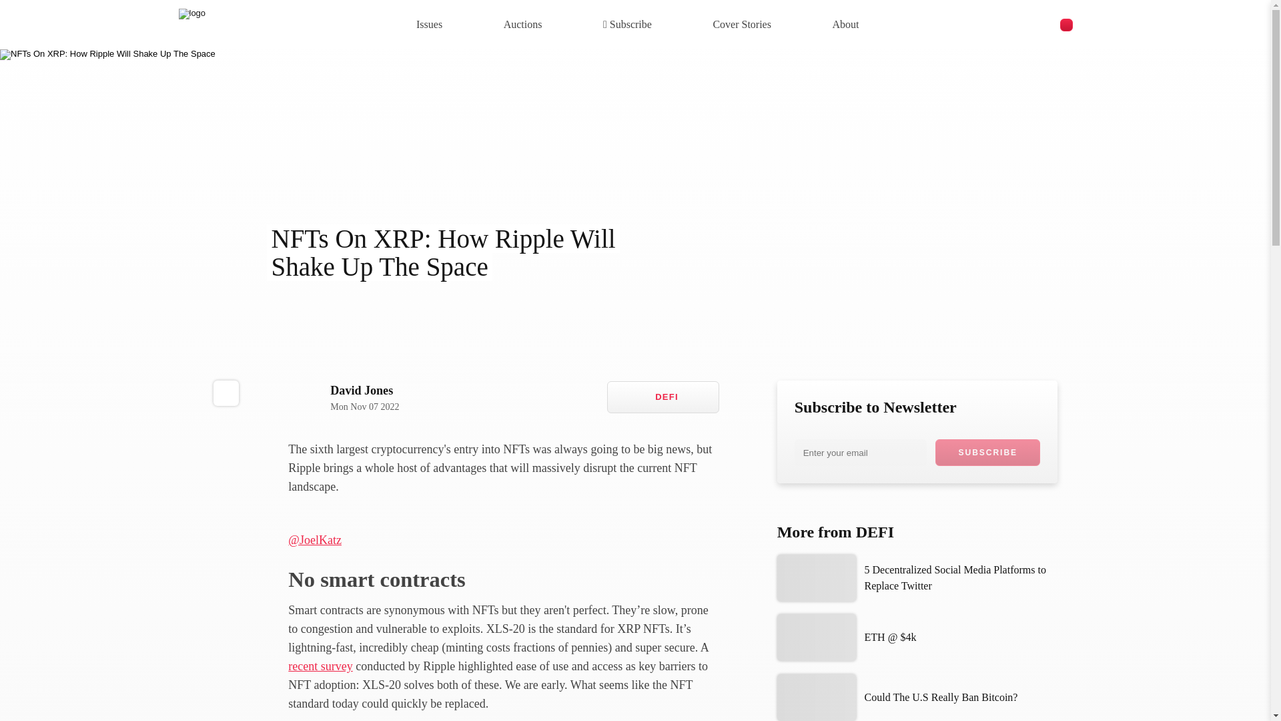 This screenshot has width=1281, height=721. What do you see at coordinates (917, 577) in the screenshot?
I see `5 Decentralized Social Media Platforms to Replace Twitter` at bounding box center [917, 577].